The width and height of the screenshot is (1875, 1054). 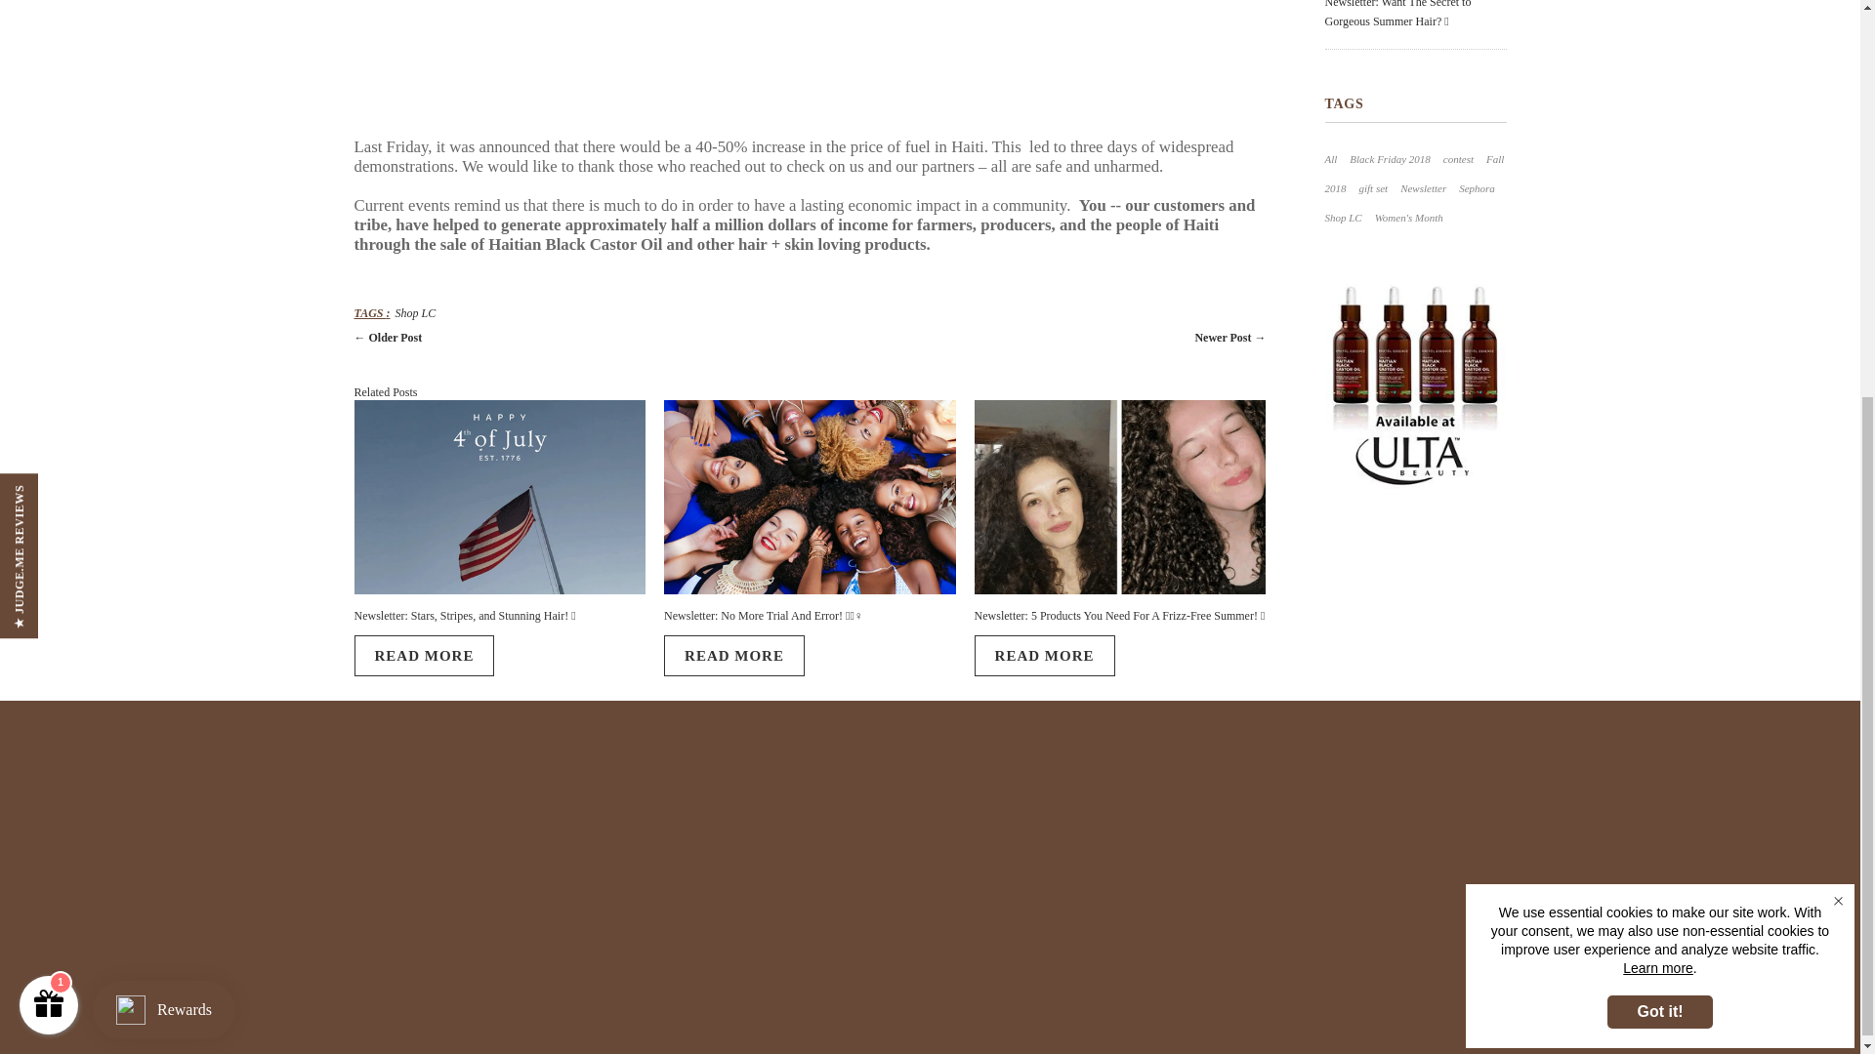 I want to click on Show articles tagged Fall 2018, so click(x=1413, y=173).